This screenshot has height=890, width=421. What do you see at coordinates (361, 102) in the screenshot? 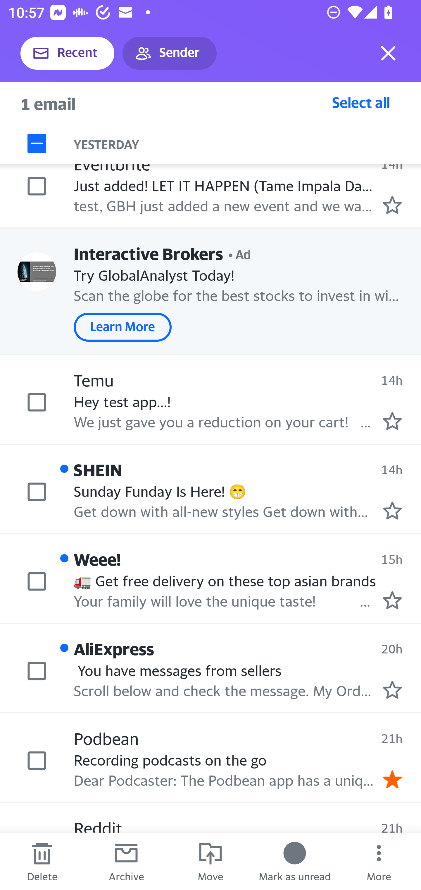
I see `Select all` at bounding box center [361, 102].